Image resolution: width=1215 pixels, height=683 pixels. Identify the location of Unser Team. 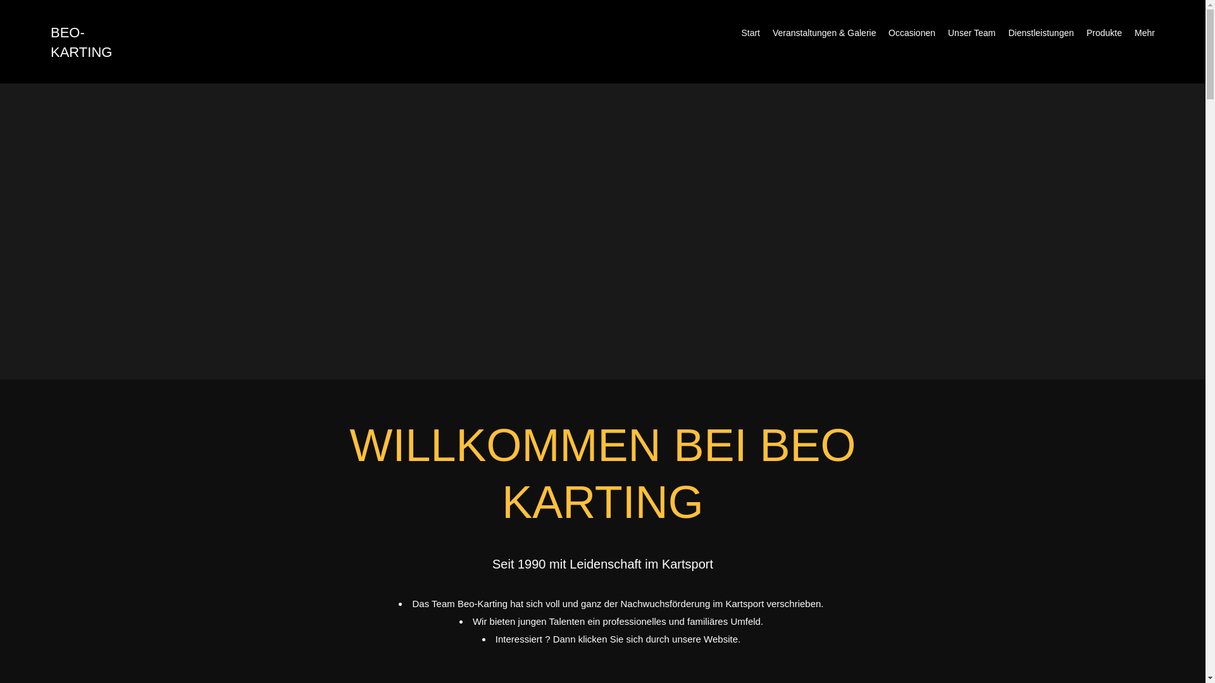
(972, 33).